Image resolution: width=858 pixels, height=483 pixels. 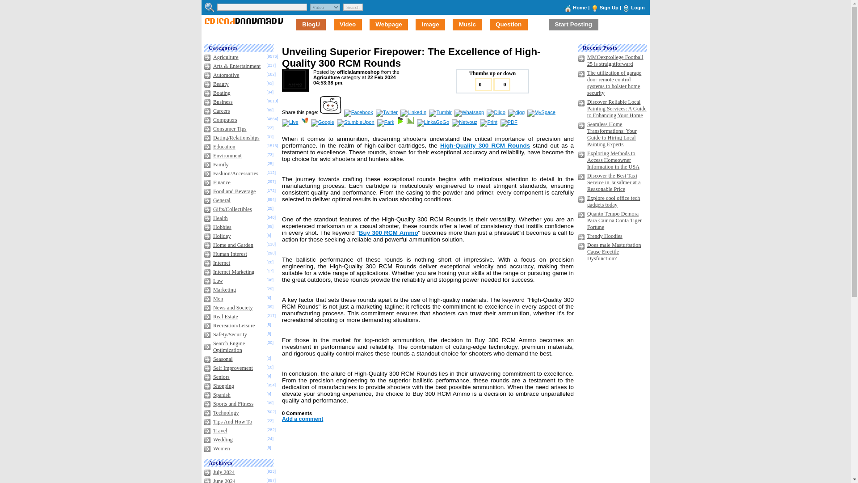 What do you see at coordinates (414, 112) in the screenshot?
I see `LinkedIn` at bounding box center [414, 112].